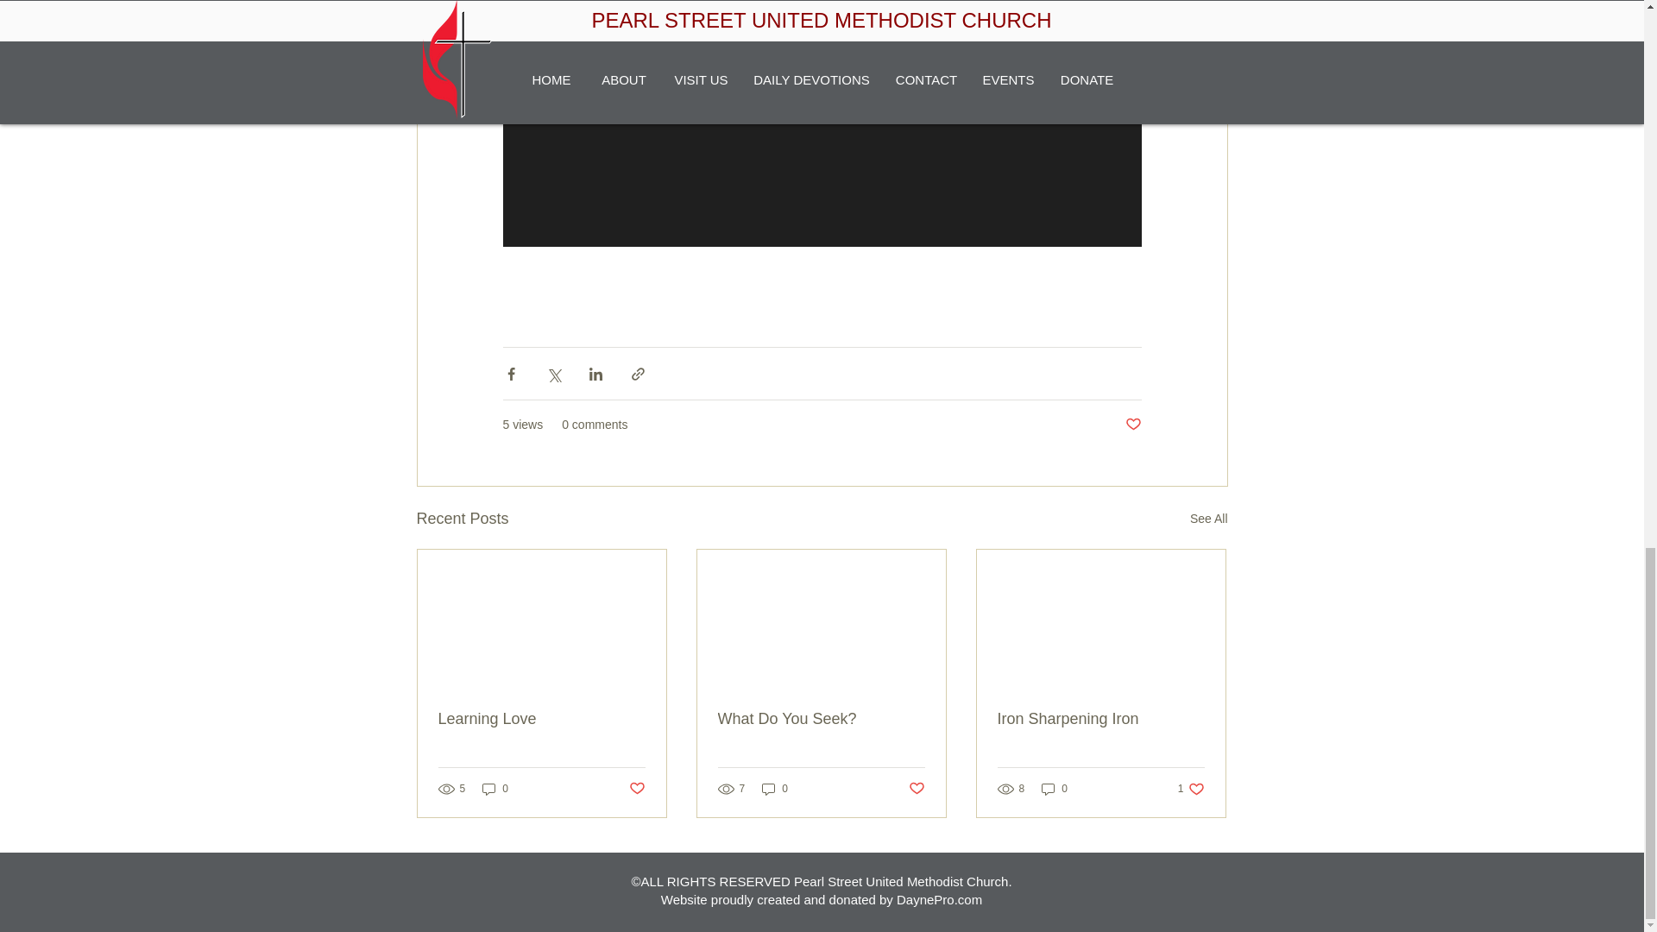 The image size is (1657, 932). What do you see at coordinates (1208, 519) in the screenshot?
I see `See All` at bounding box center [1208, 519].